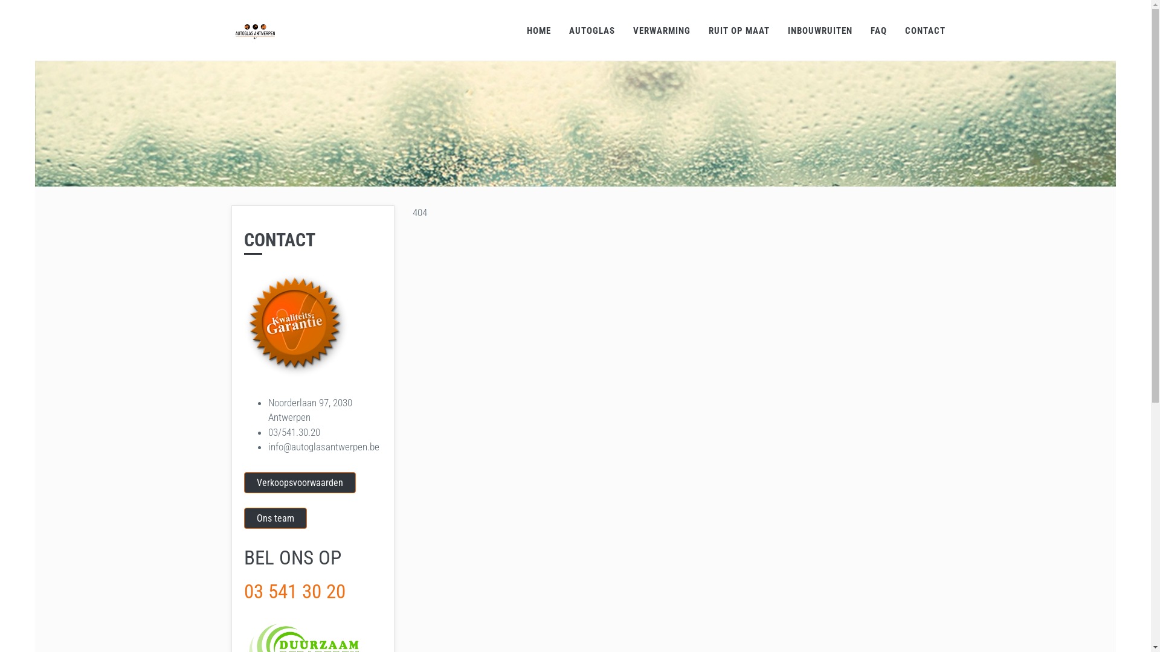 The image size is (1160, 652). I want to click on 03 541 30 20, so click(295, 592).